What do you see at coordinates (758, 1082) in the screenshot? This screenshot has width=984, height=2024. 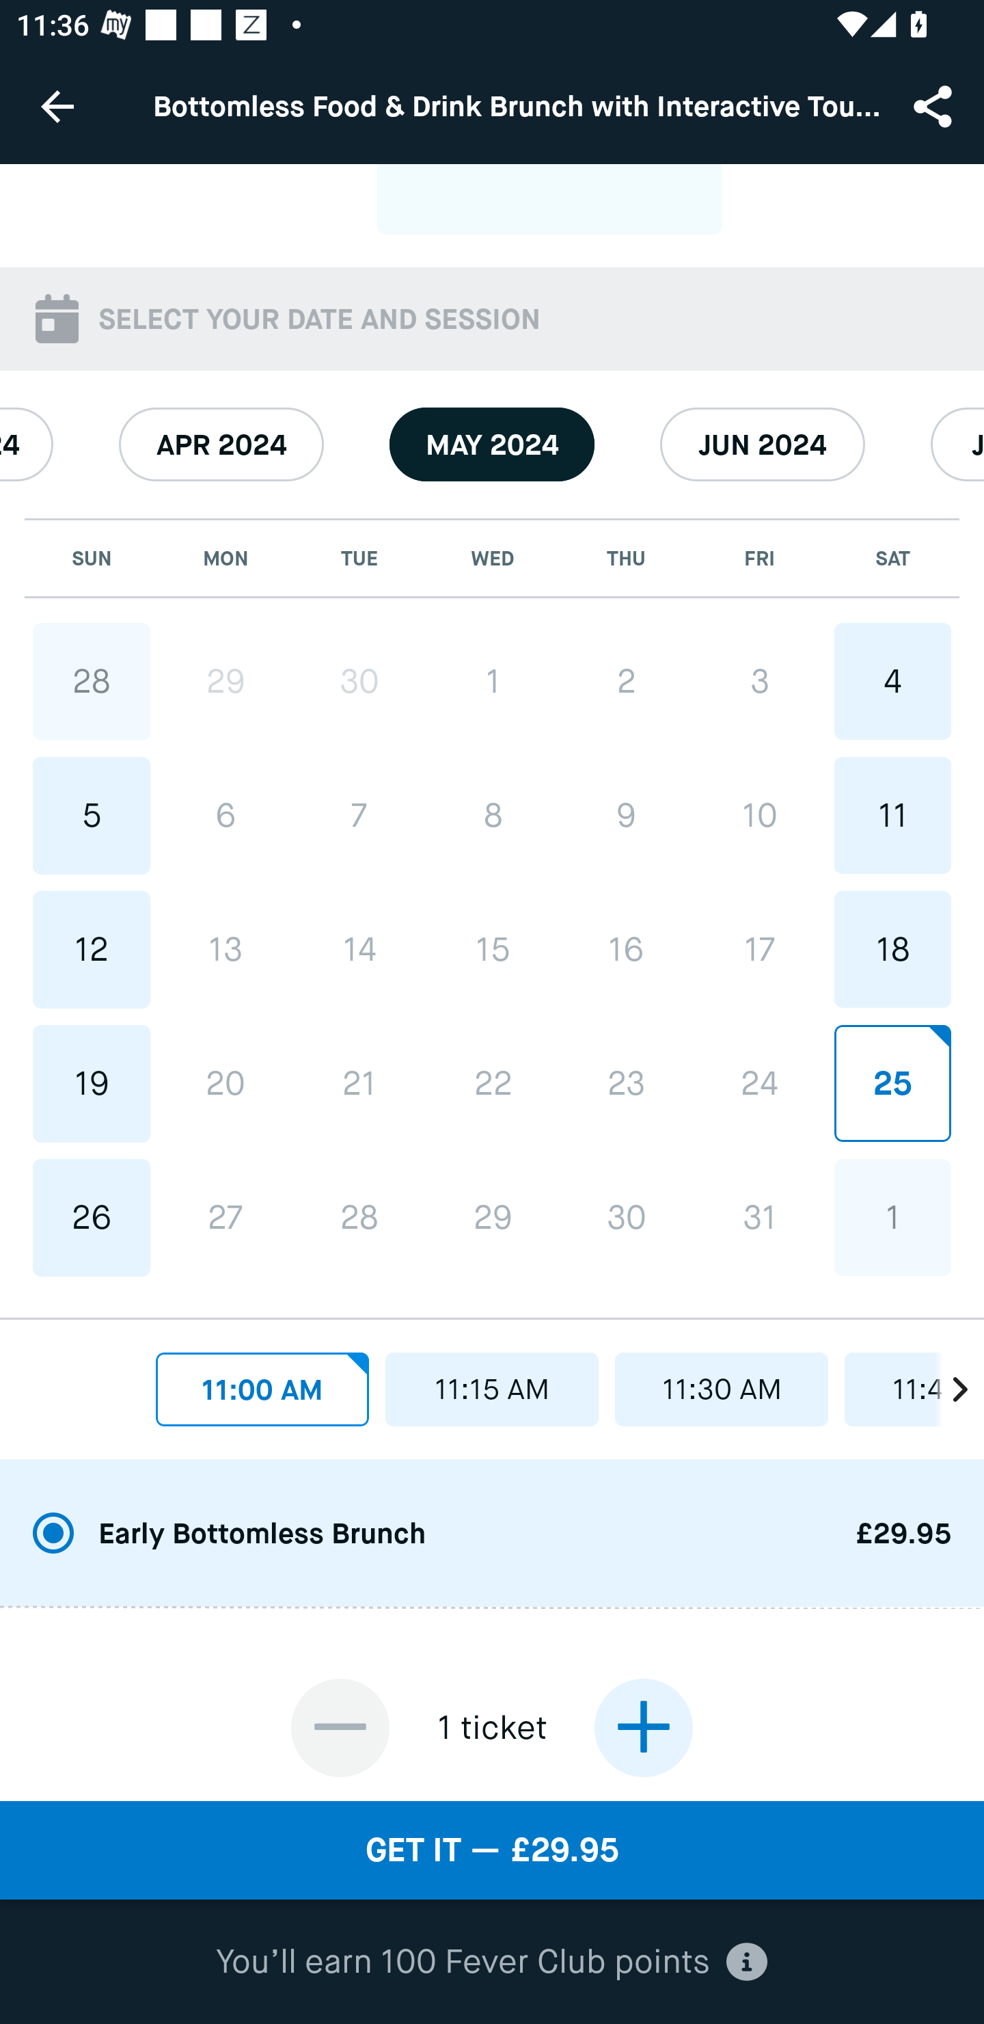 I see `24` at bounding box center [758, 1082].